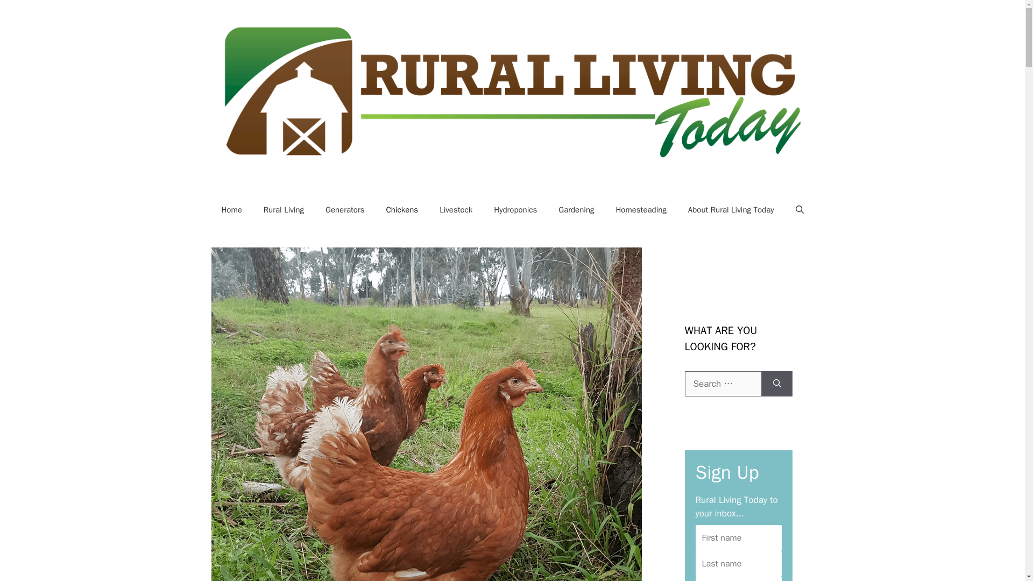 This screenshot has width=1033, height=581. What do you see at coordinates (640, 210) in the screenshot?
I see `Homesteading` at bounding box center [640, 210].